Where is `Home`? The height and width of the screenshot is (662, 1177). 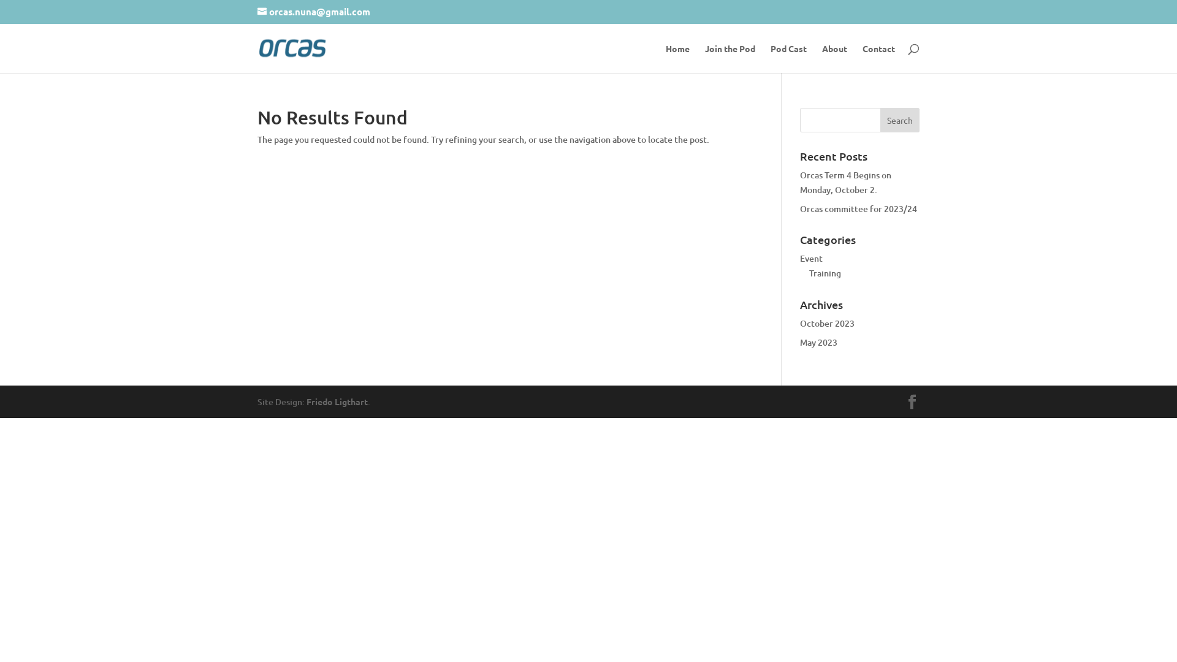 Home is located at coordinates (678, 59).